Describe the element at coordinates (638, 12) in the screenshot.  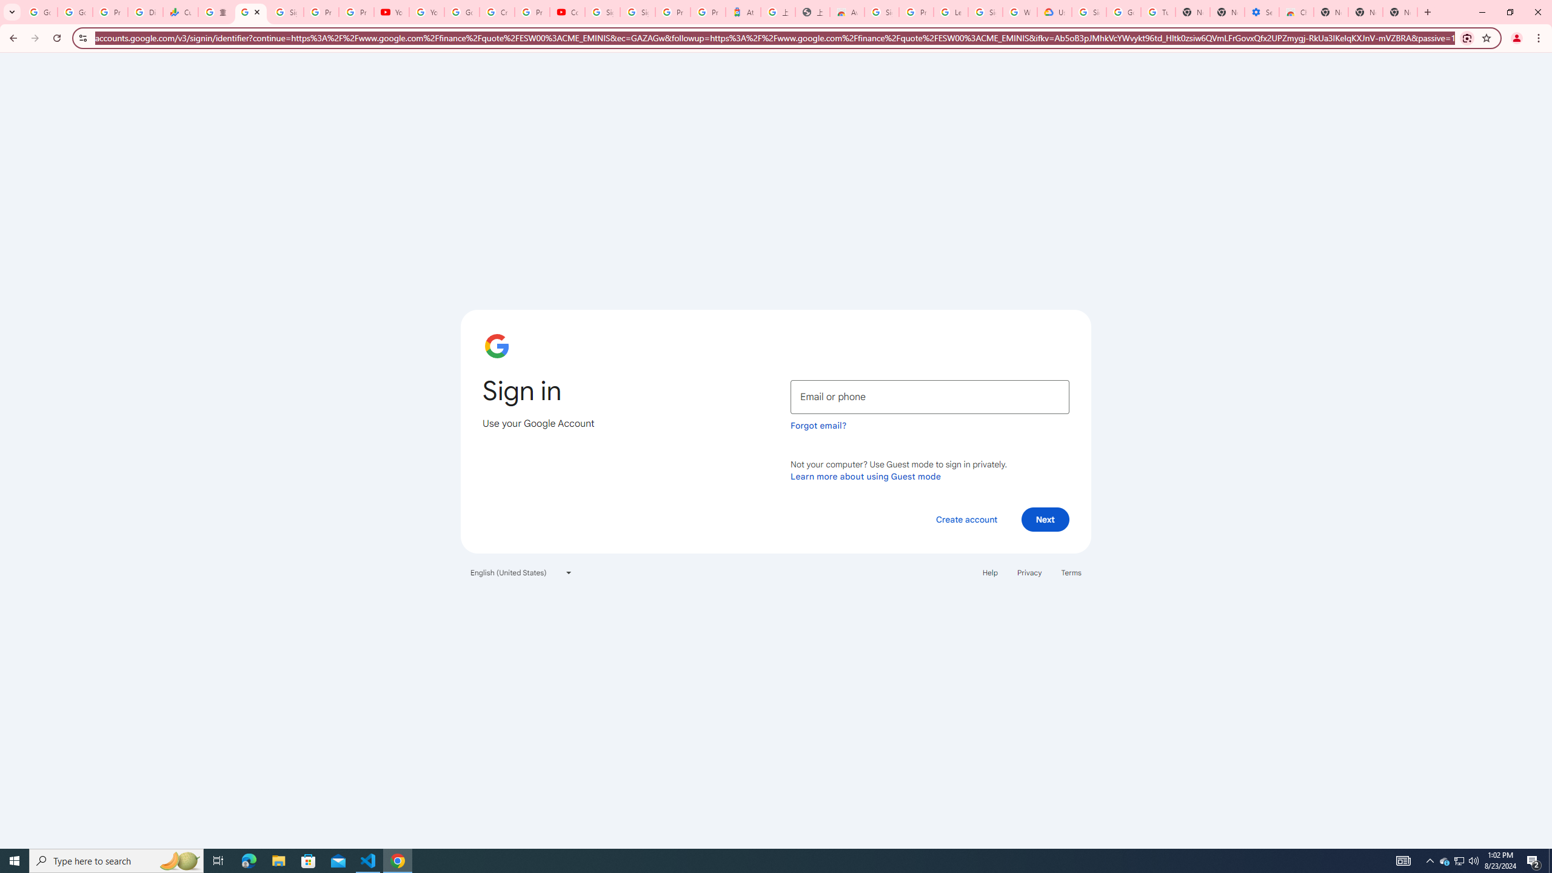
I see `Sign in - Google Accounts` at that location.